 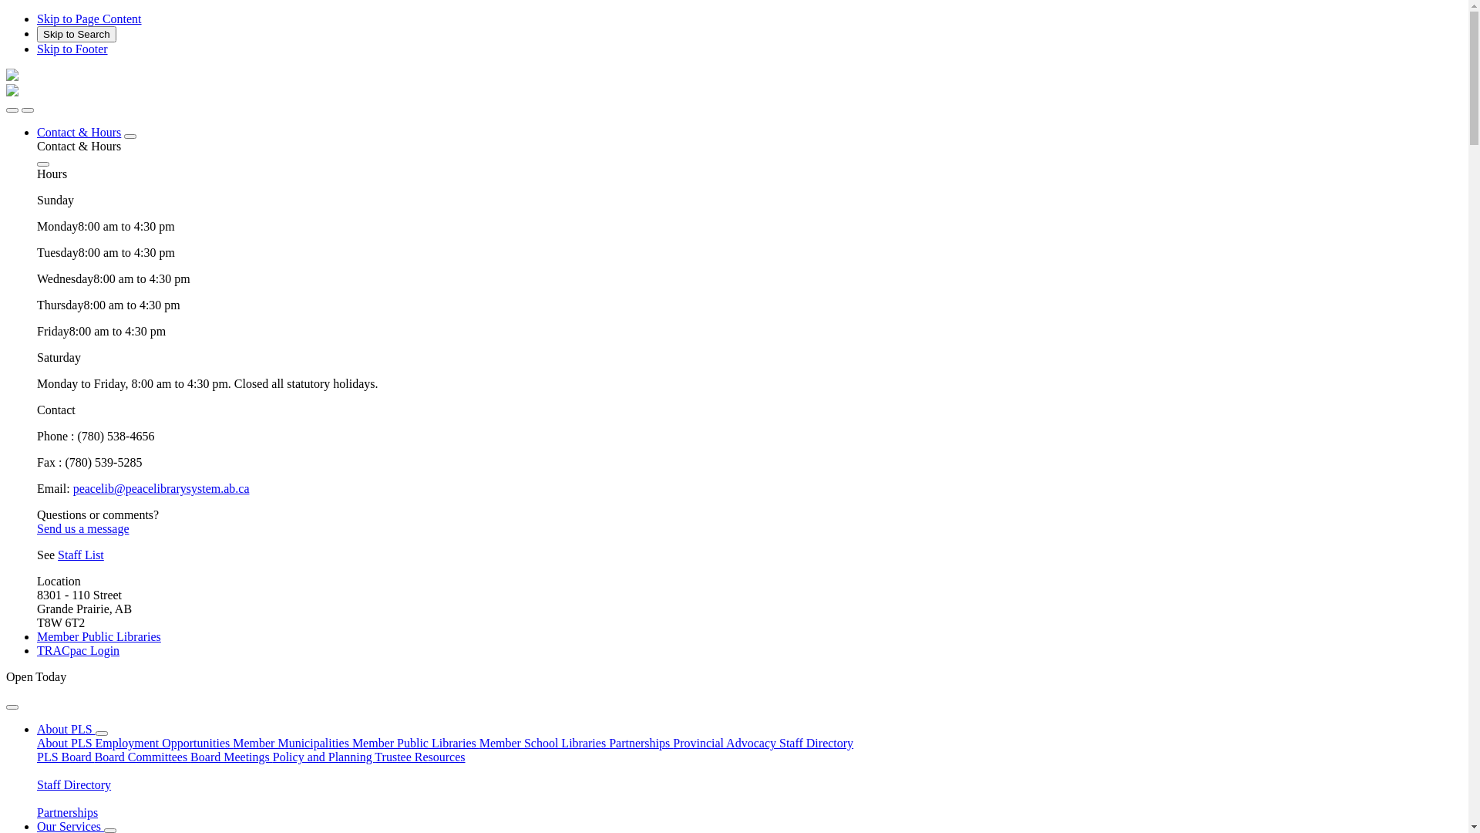 What do you see at coordinates (726, 744) in the screenshot?
I see `Provincial Advocacy` at bounding box center [726, 744].